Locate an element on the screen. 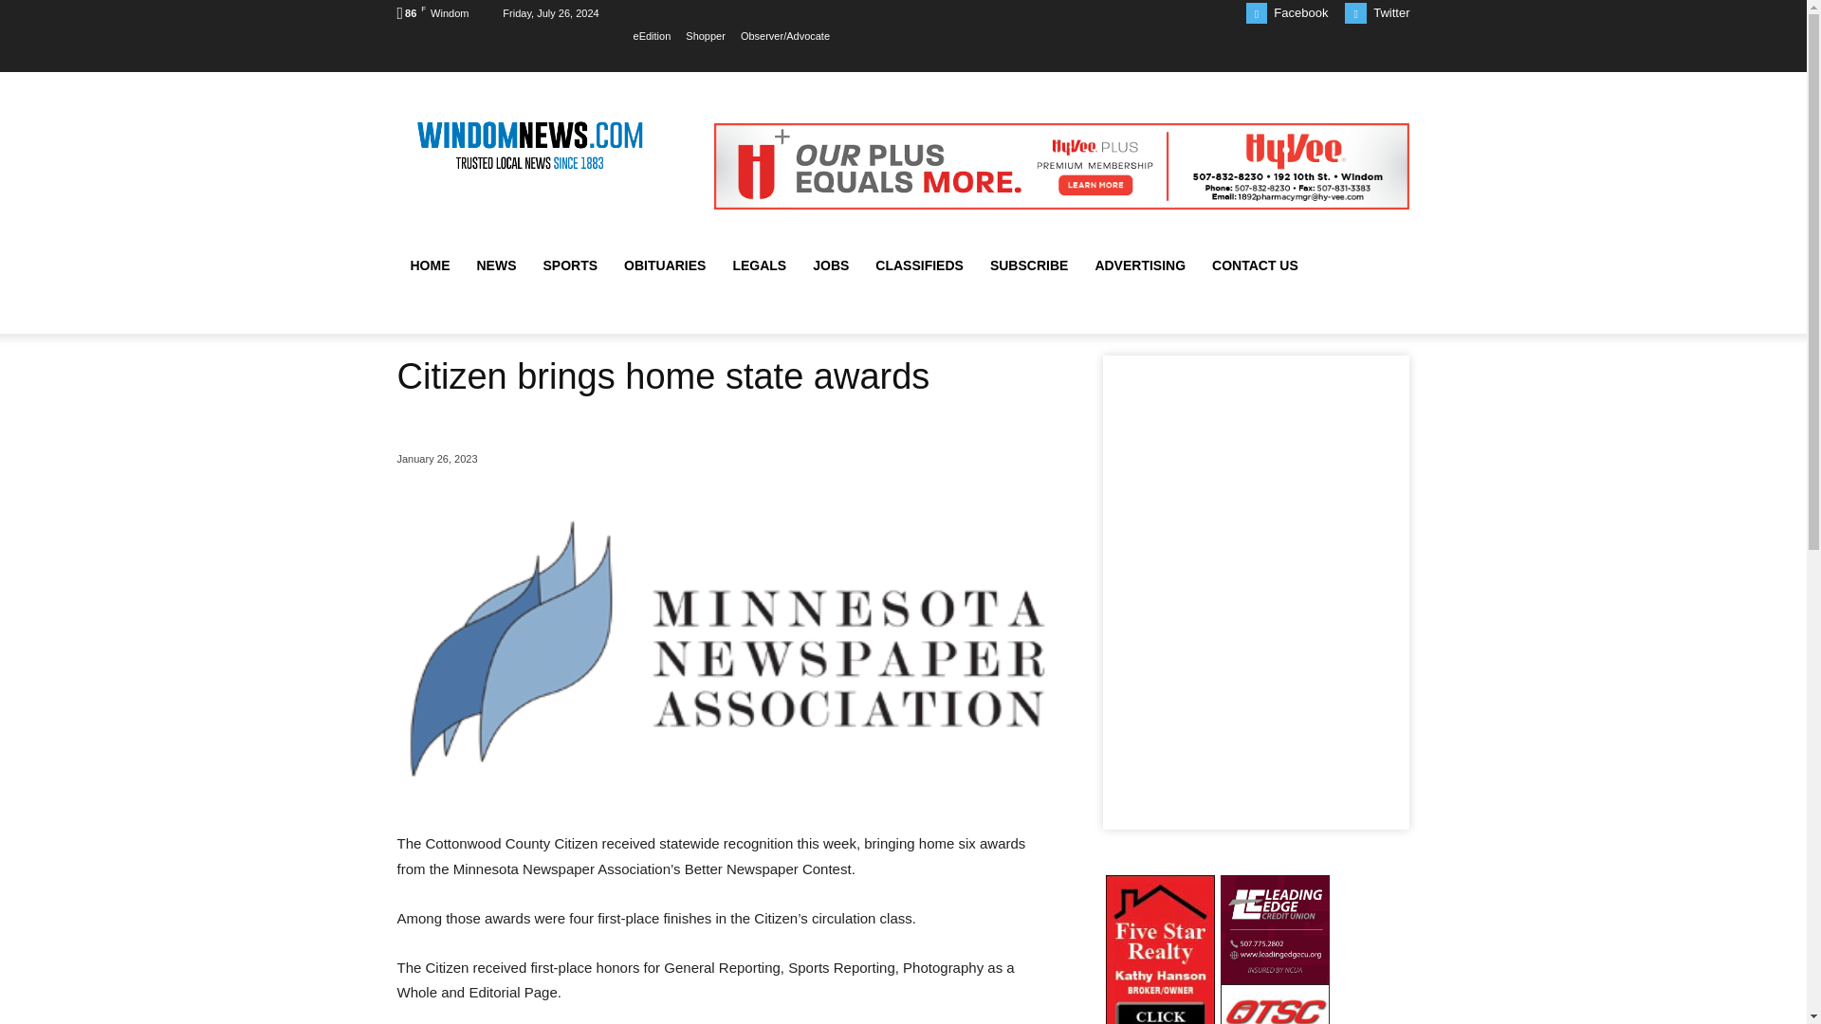  ADVERTISING is located at coordinates (1140, 265).